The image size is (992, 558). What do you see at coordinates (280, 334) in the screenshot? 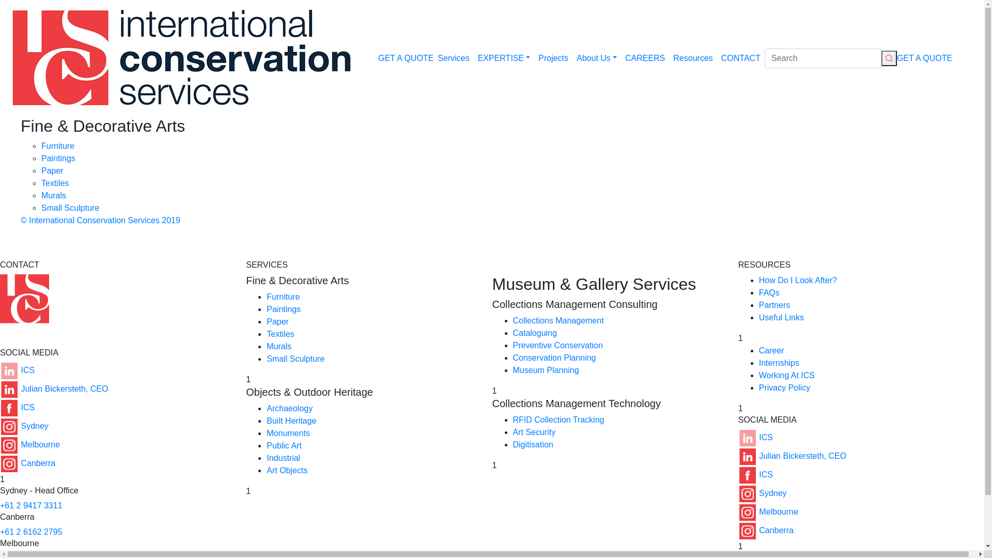
I see `Textiles` at bounding box center [280, 334].